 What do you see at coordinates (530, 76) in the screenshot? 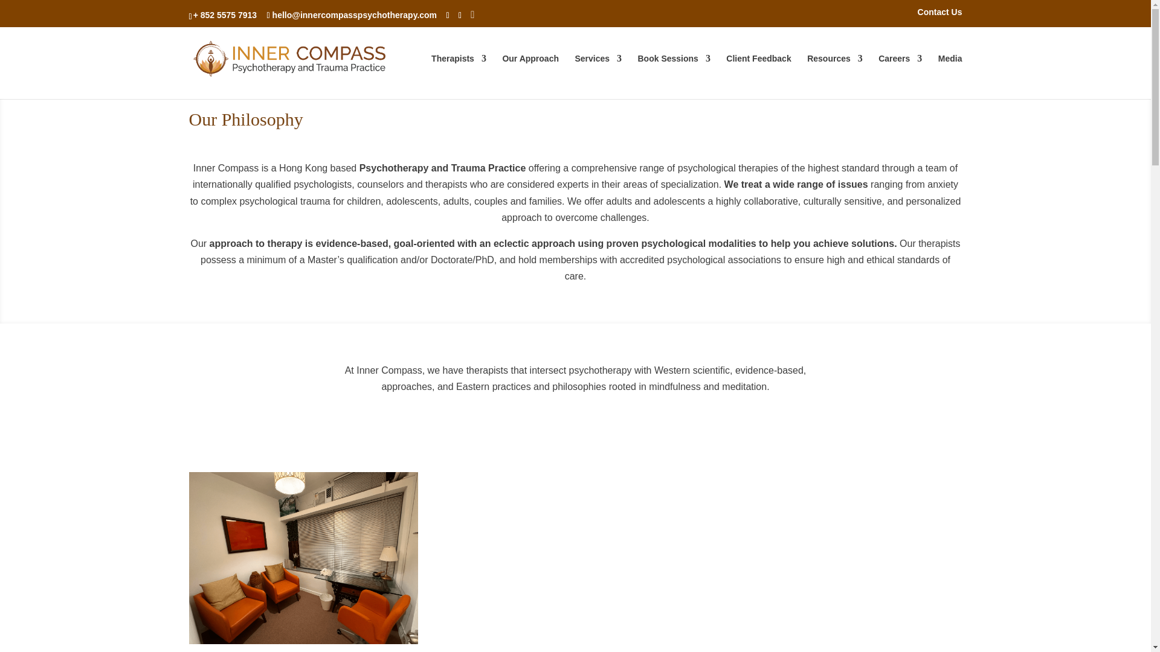
I see `Our Approach` at bounding box center [530, 76].